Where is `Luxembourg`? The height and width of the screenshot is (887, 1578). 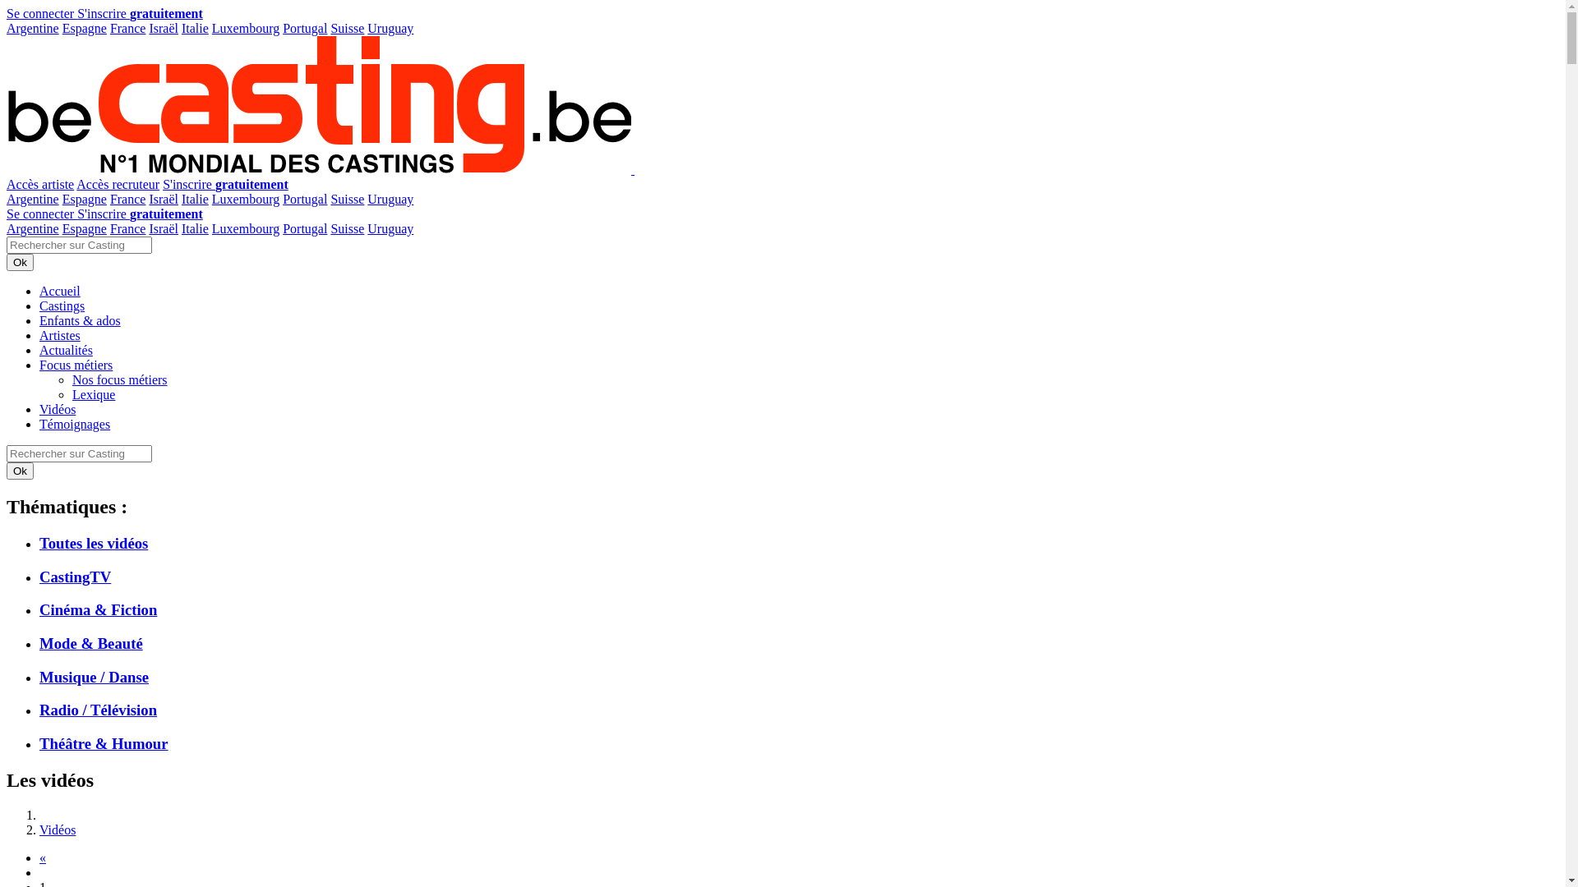 Luxembourg is located at coordinates (246, 228).